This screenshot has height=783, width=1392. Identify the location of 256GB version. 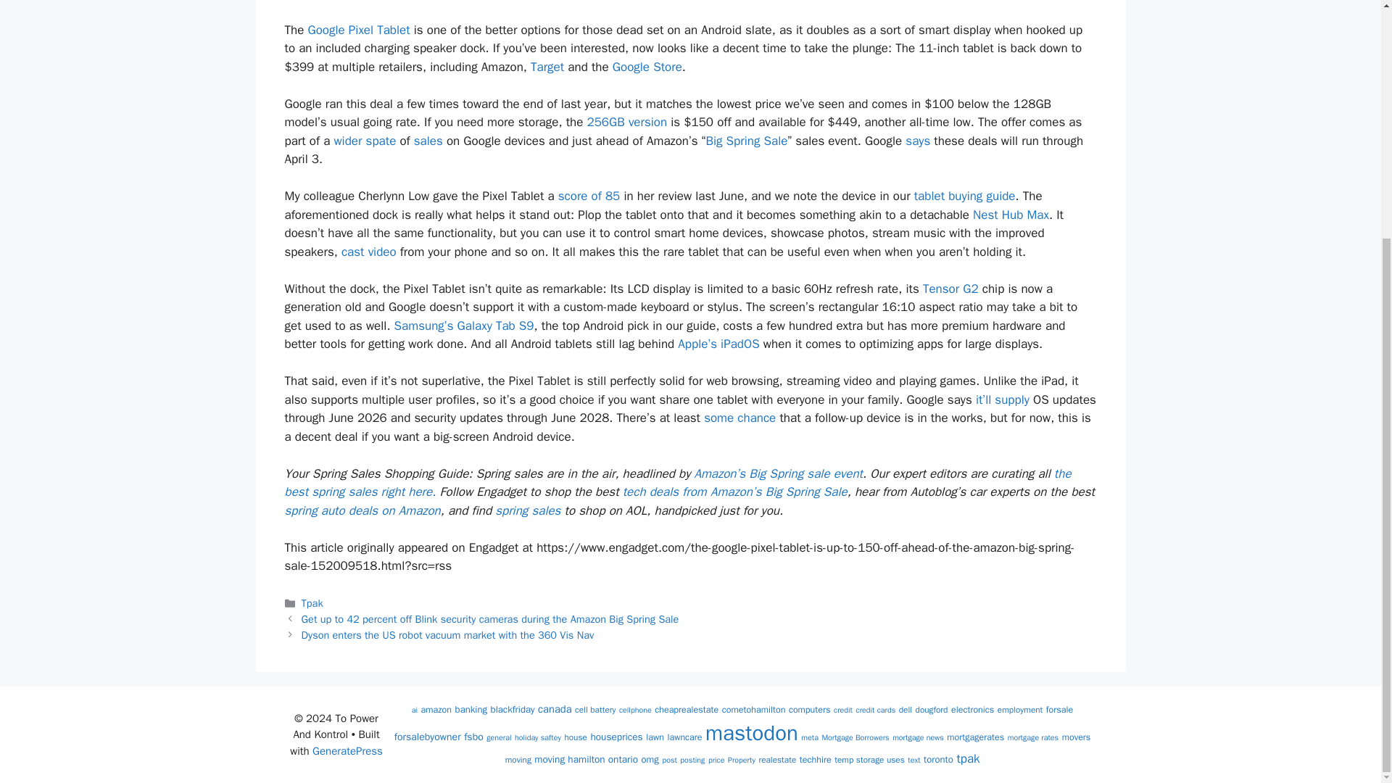
(626, 122).